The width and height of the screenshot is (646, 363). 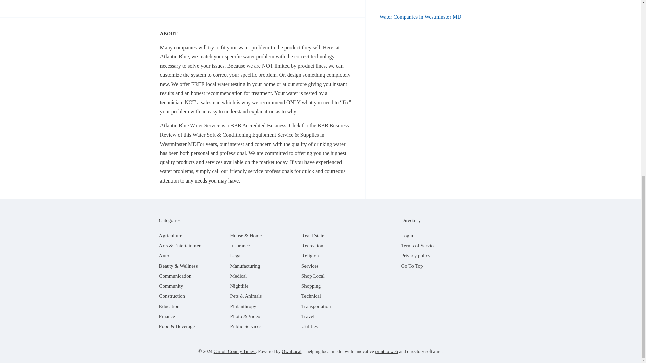 What do you see at coordinates (239, 286) in the screenshot?
I see `Nightlife` at bounding box center [239, 286].